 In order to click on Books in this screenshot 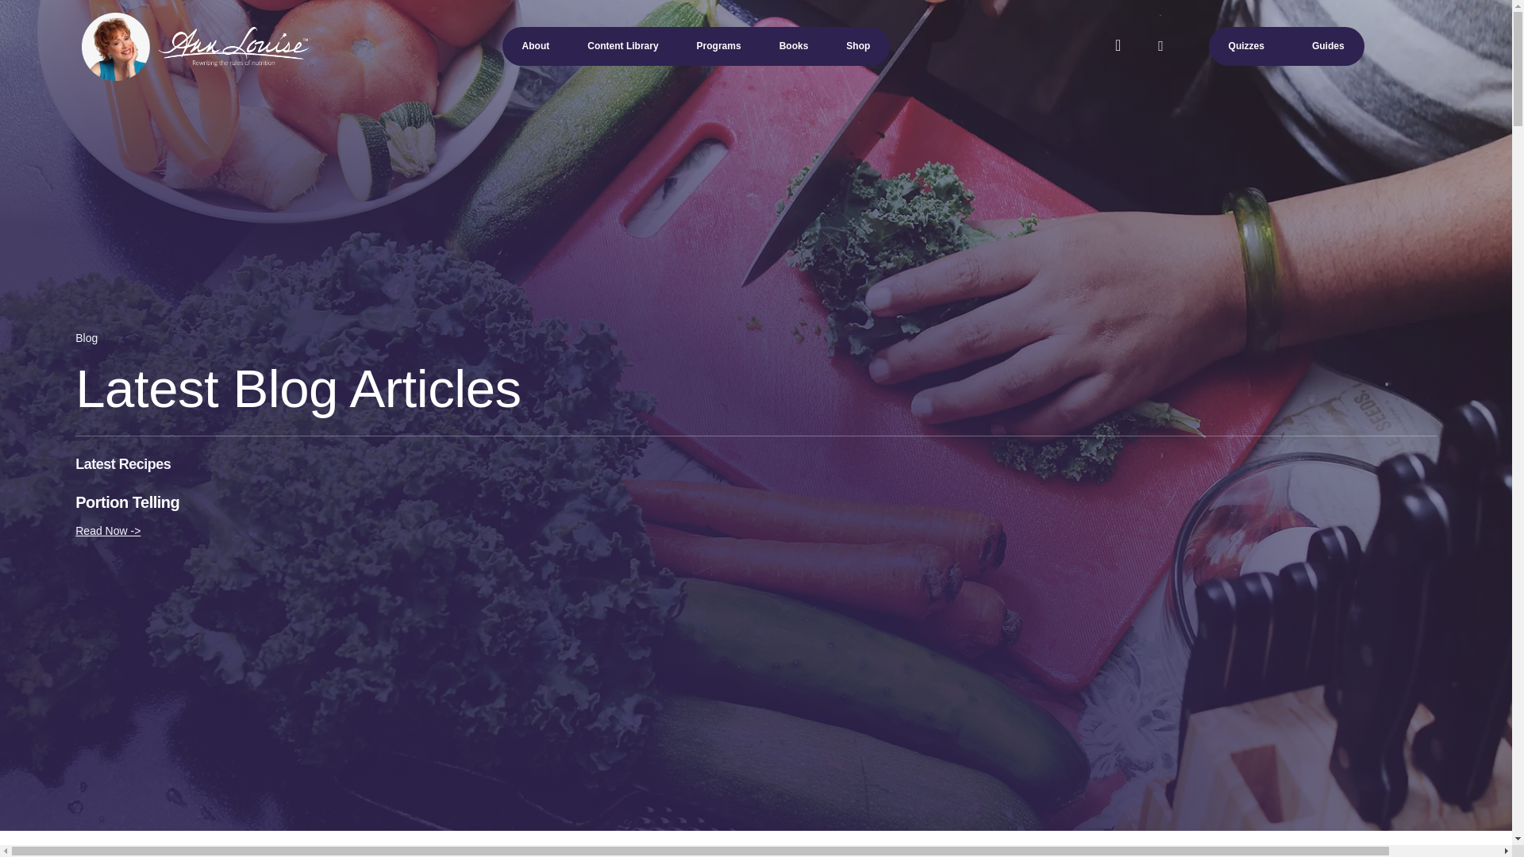, I will do `click(794, 46)`.